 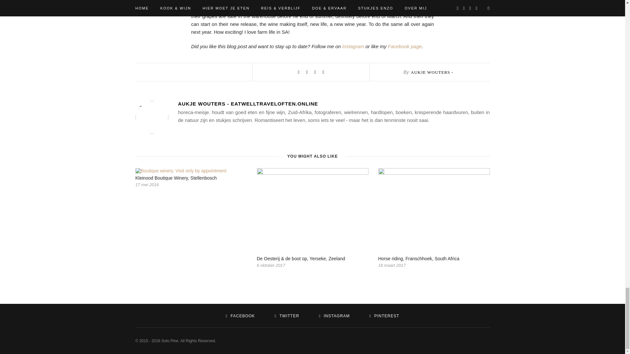 What do you see at coordinates (334, 316) in the screenshot?
I see `INSTAGRAM` at bounding box center [334, 316].